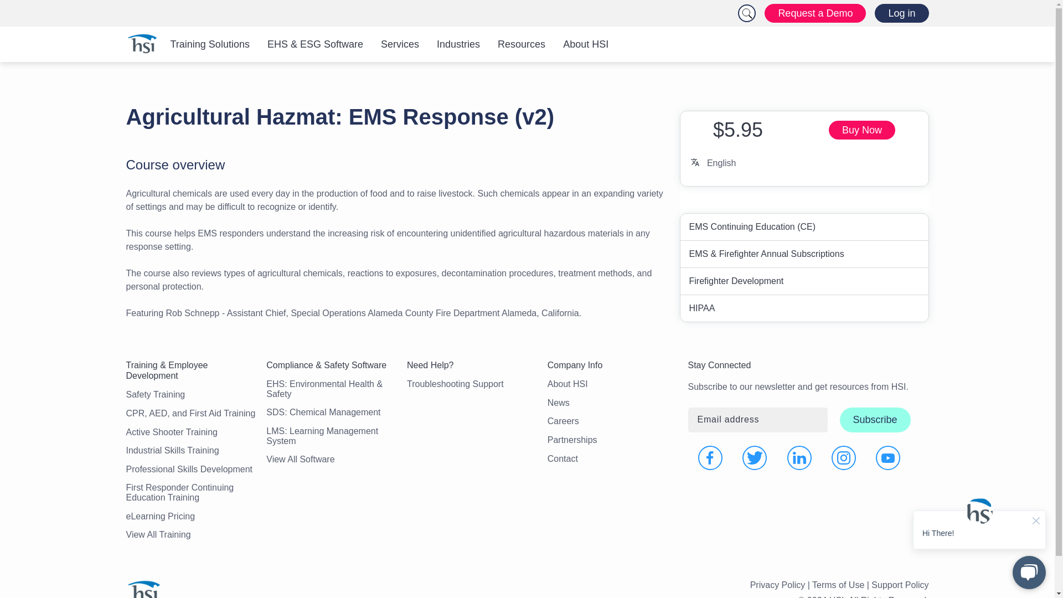 The width and height of the screenshot is (1063, 598). I want to click on Opens in a new window, so click(843, 457).